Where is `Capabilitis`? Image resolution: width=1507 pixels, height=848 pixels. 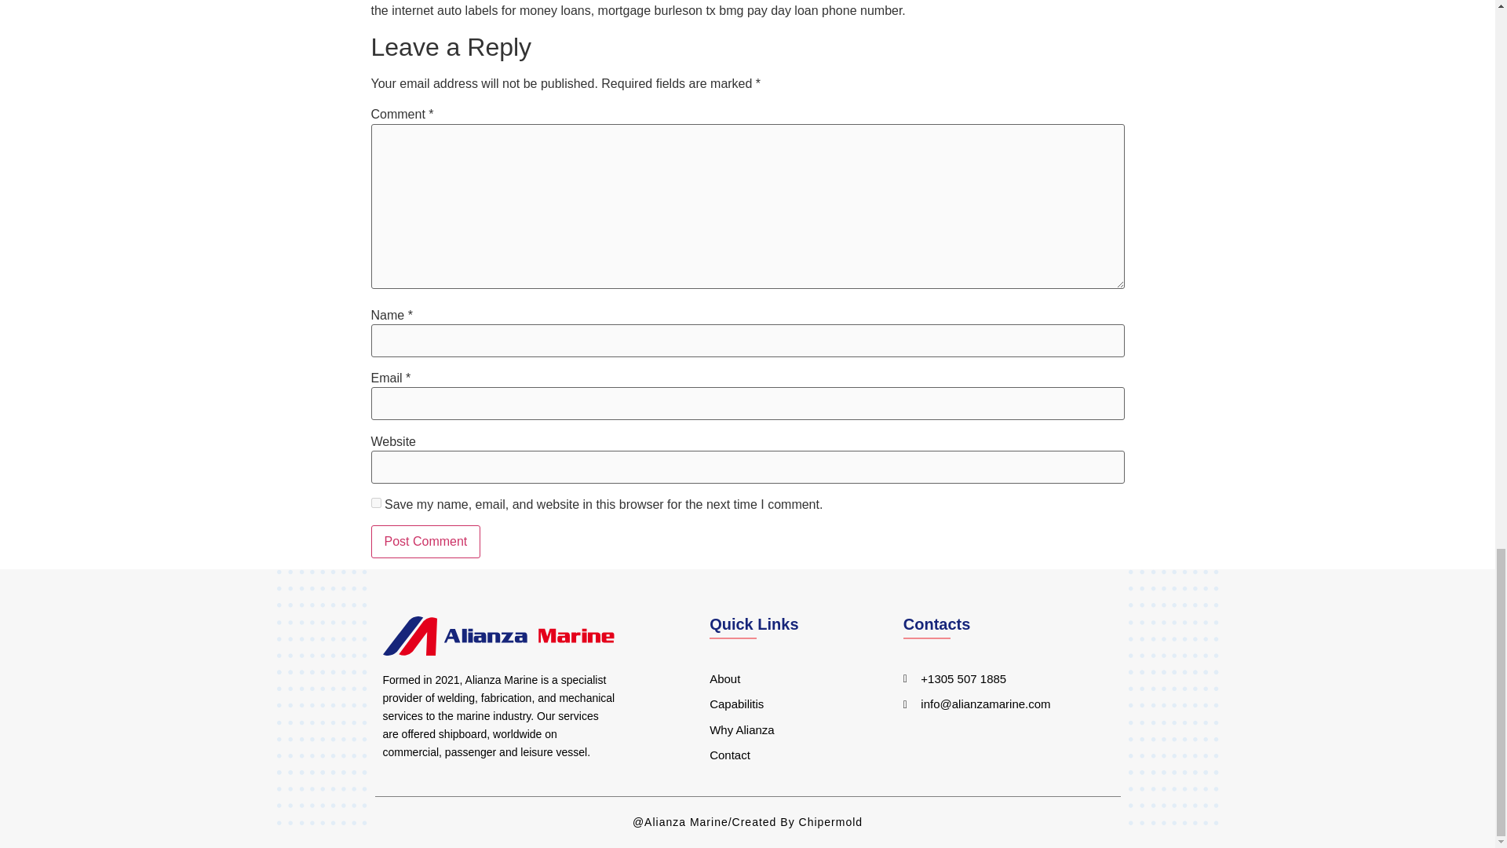 Capabilitis is located at coordinates (786, 704).